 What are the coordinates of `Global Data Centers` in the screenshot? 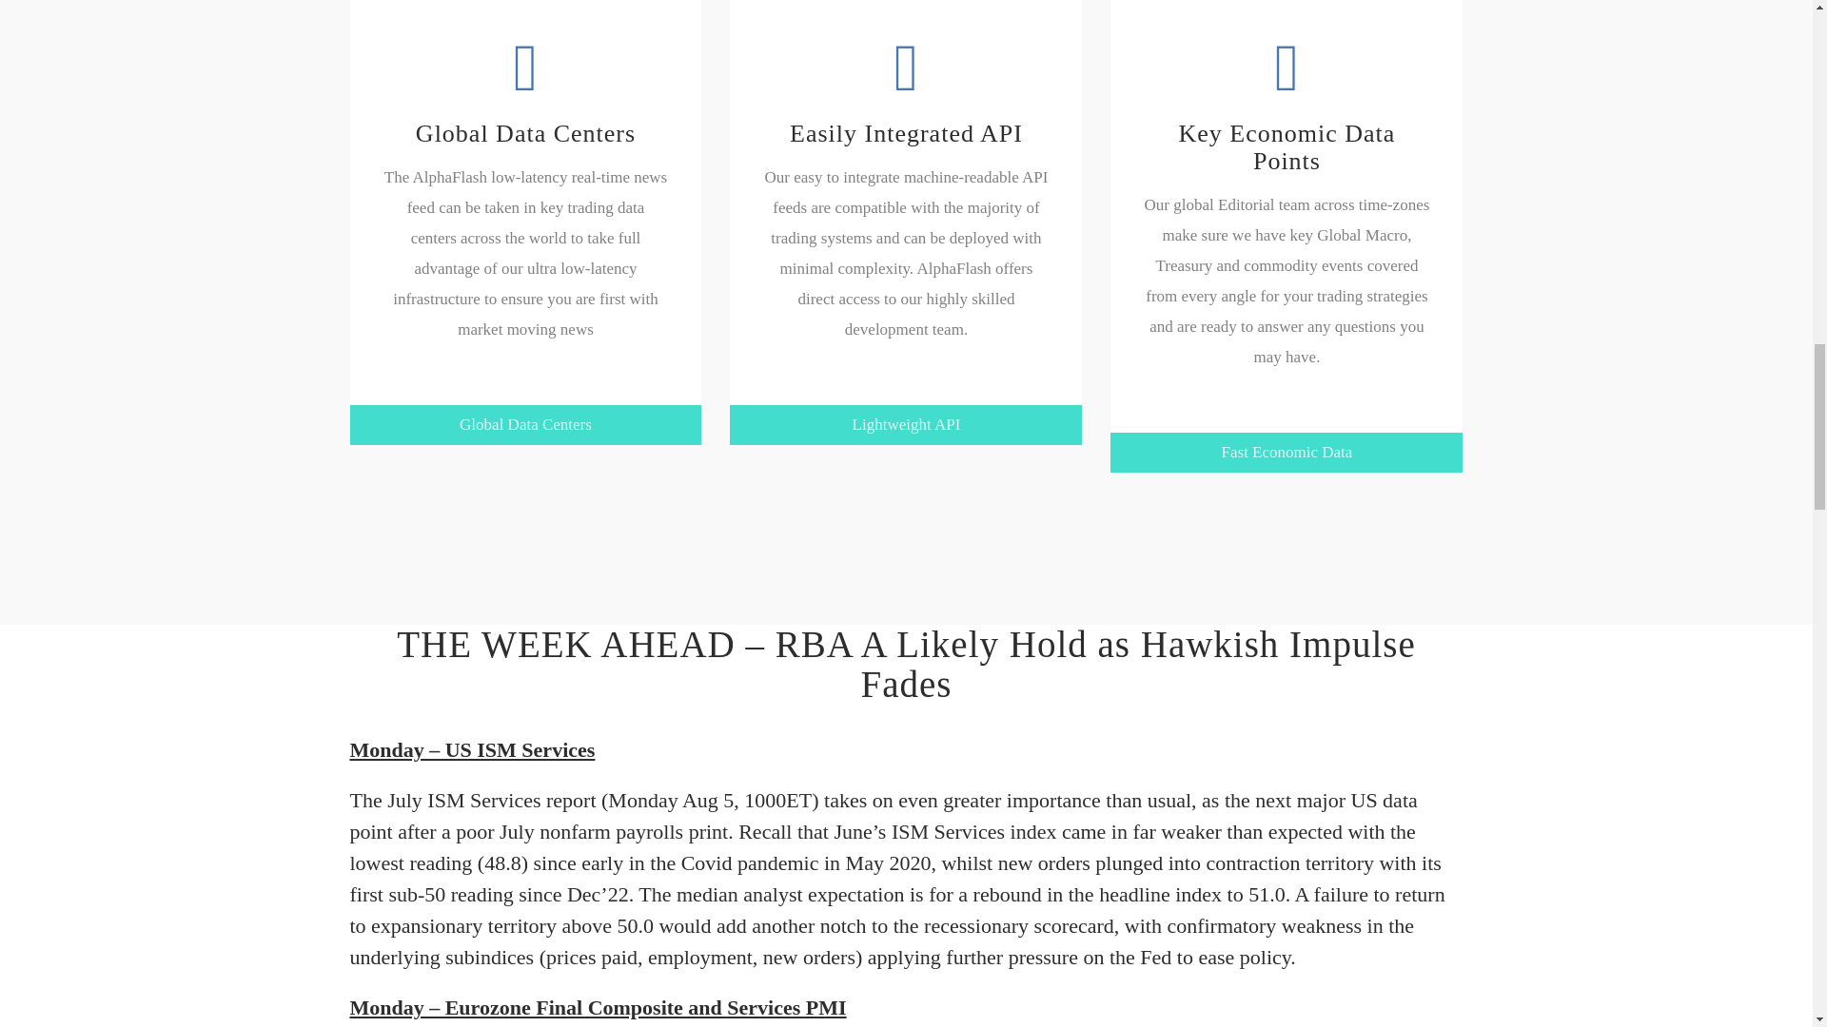 It's located at (525, 89).